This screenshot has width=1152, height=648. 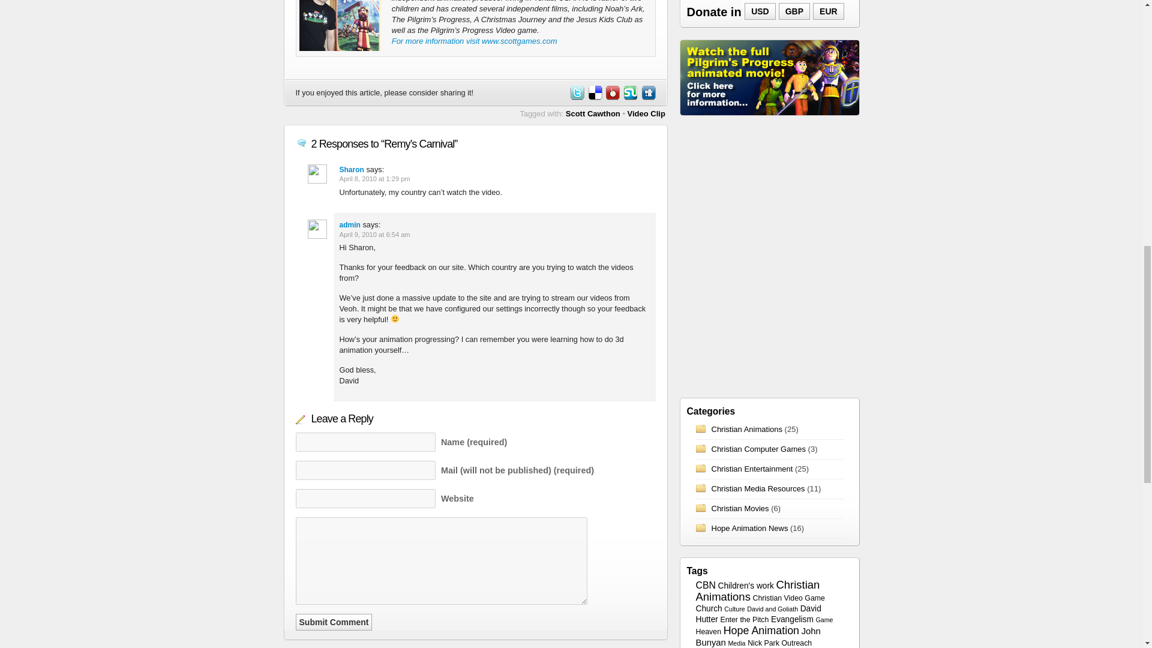 I want to click on Bookmark at Digg, so click(x=647, y=97).